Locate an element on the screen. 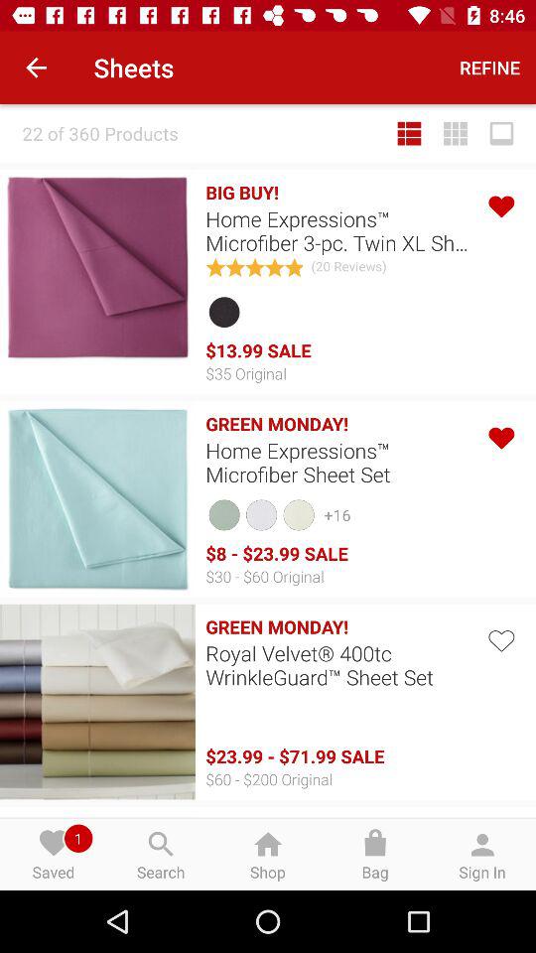 Image resolution: width=536 pixels, height=953 pixels. toggle favorite option is located at coordinates (500, 435).